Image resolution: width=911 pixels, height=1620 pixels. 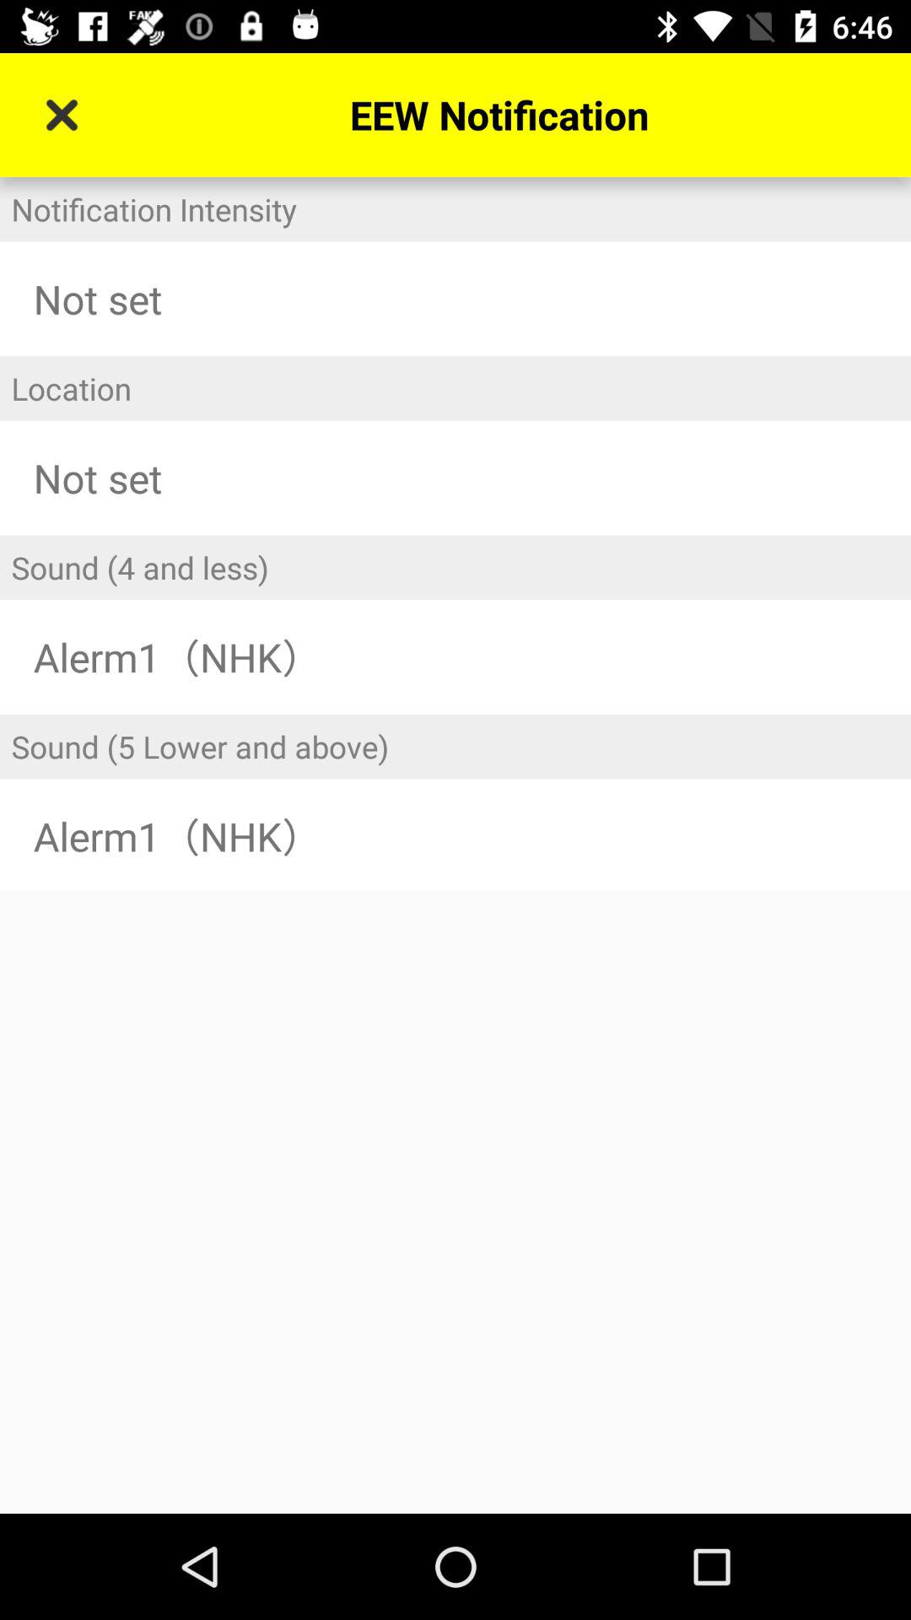 What do you see at coordinates (62, 115) in the screenshot?
I see `open the icon at the top left corner` at bounding box center [62, 115].